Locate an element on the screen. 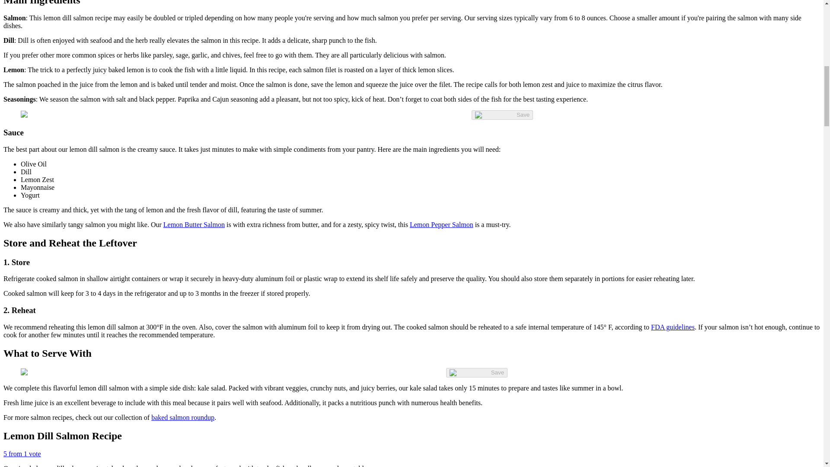  baked salmon roundup is located at coordinates (182, 417).